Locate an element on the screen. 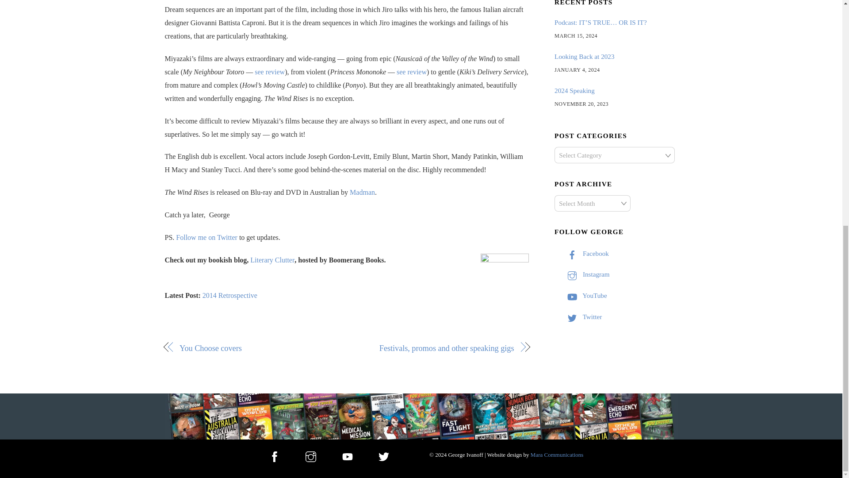 This screenshot has height=478, width=849. You Choose covers is located at coordinates (257, 348).